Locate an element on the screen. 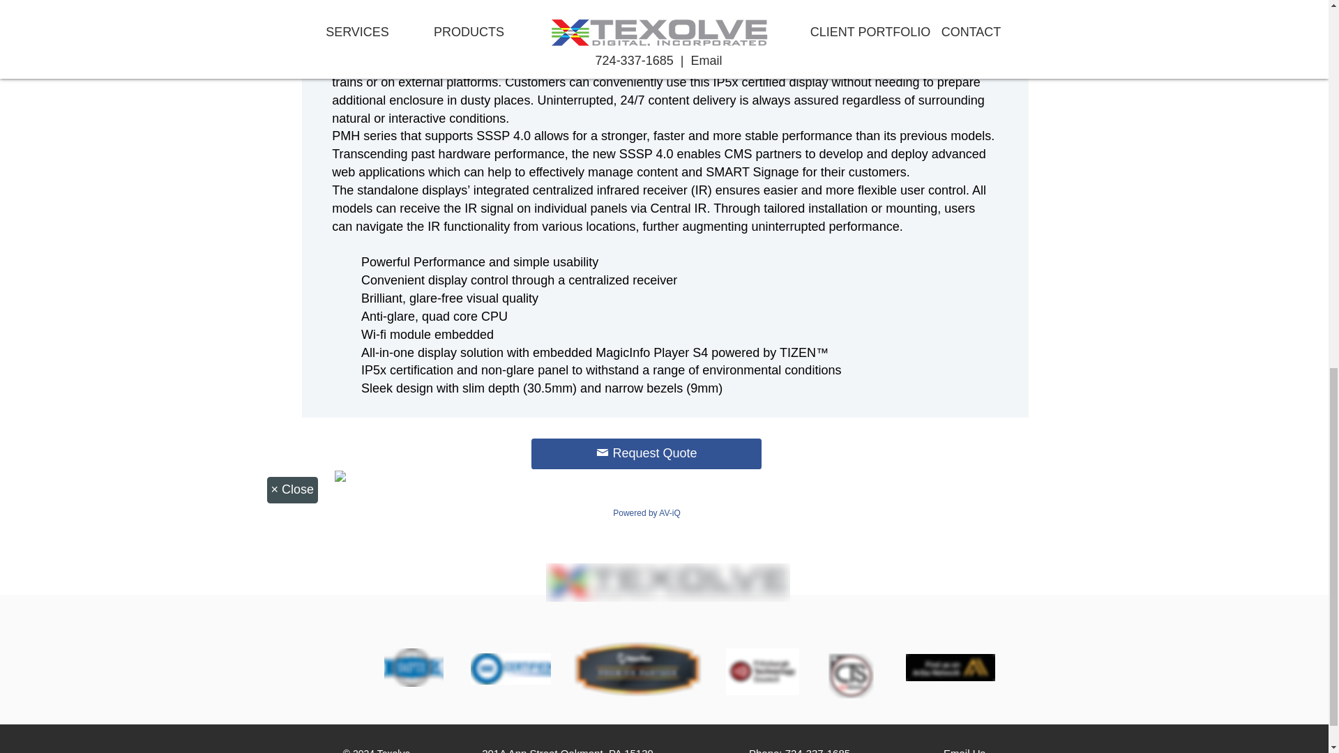  201A Ann Street Oakmont, PA 15139 is located at coordinates (568, 750).